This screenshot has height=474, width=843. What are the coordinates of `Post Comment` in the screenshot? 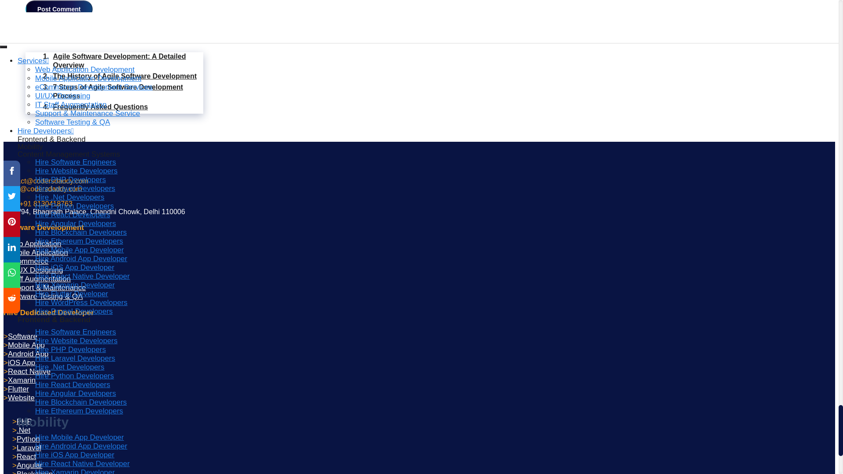 It's located at (59, 9).